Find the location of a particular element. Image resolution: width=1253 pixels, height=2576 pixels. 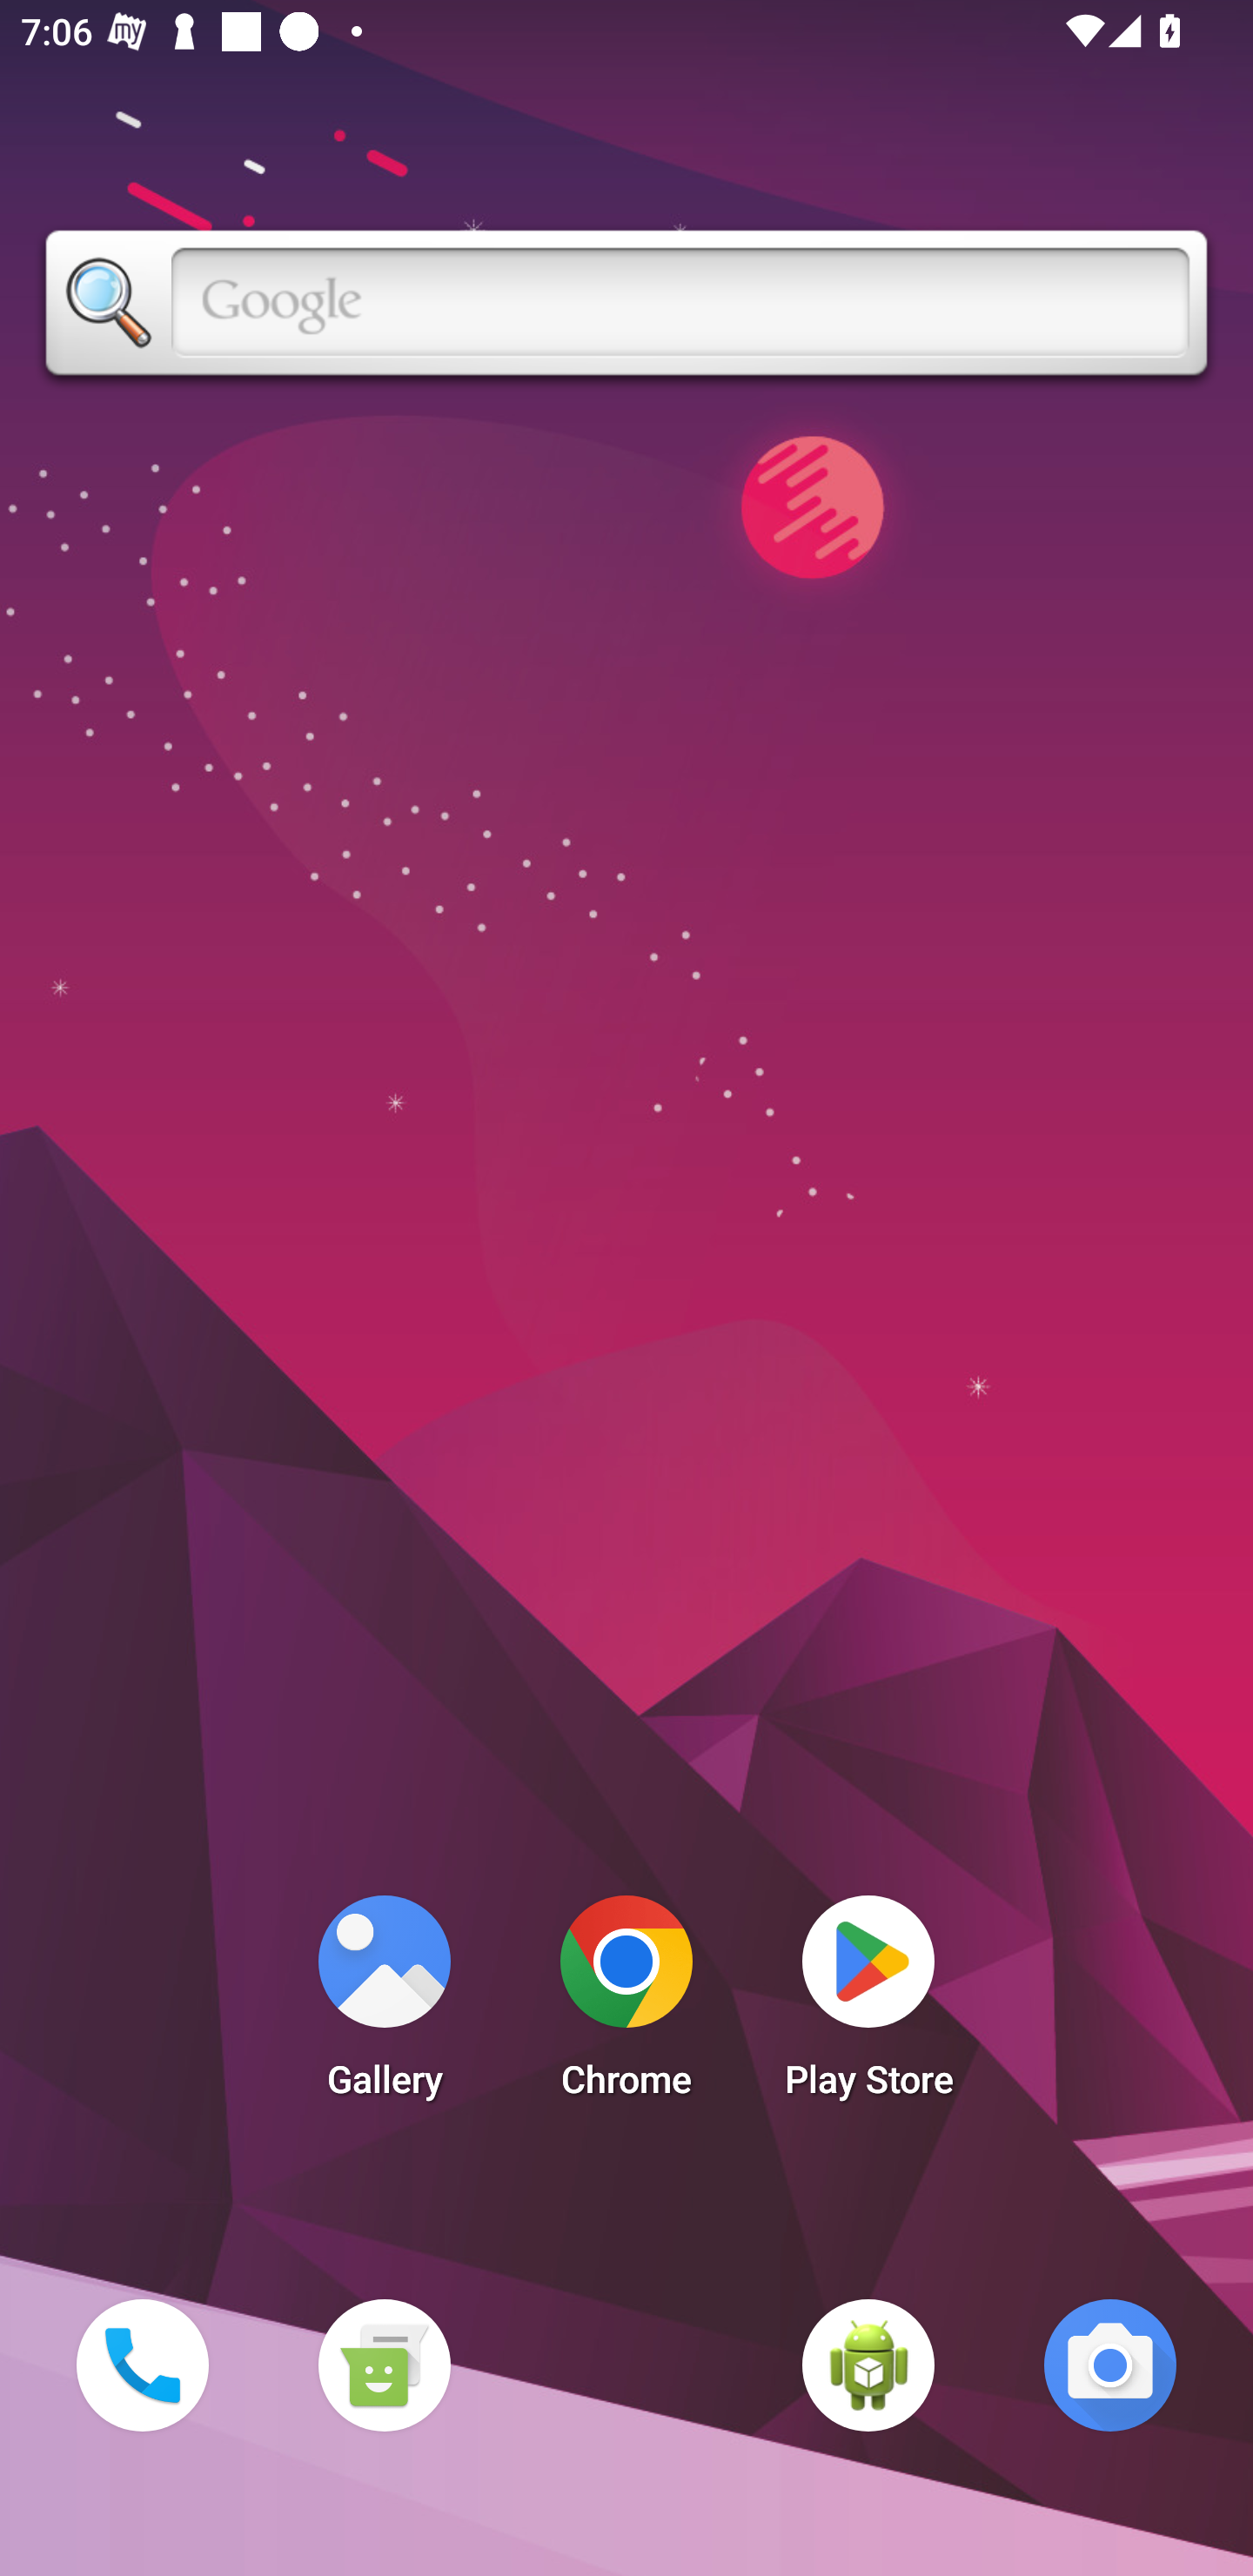

Play Store is located at coordinates (868, 2005).